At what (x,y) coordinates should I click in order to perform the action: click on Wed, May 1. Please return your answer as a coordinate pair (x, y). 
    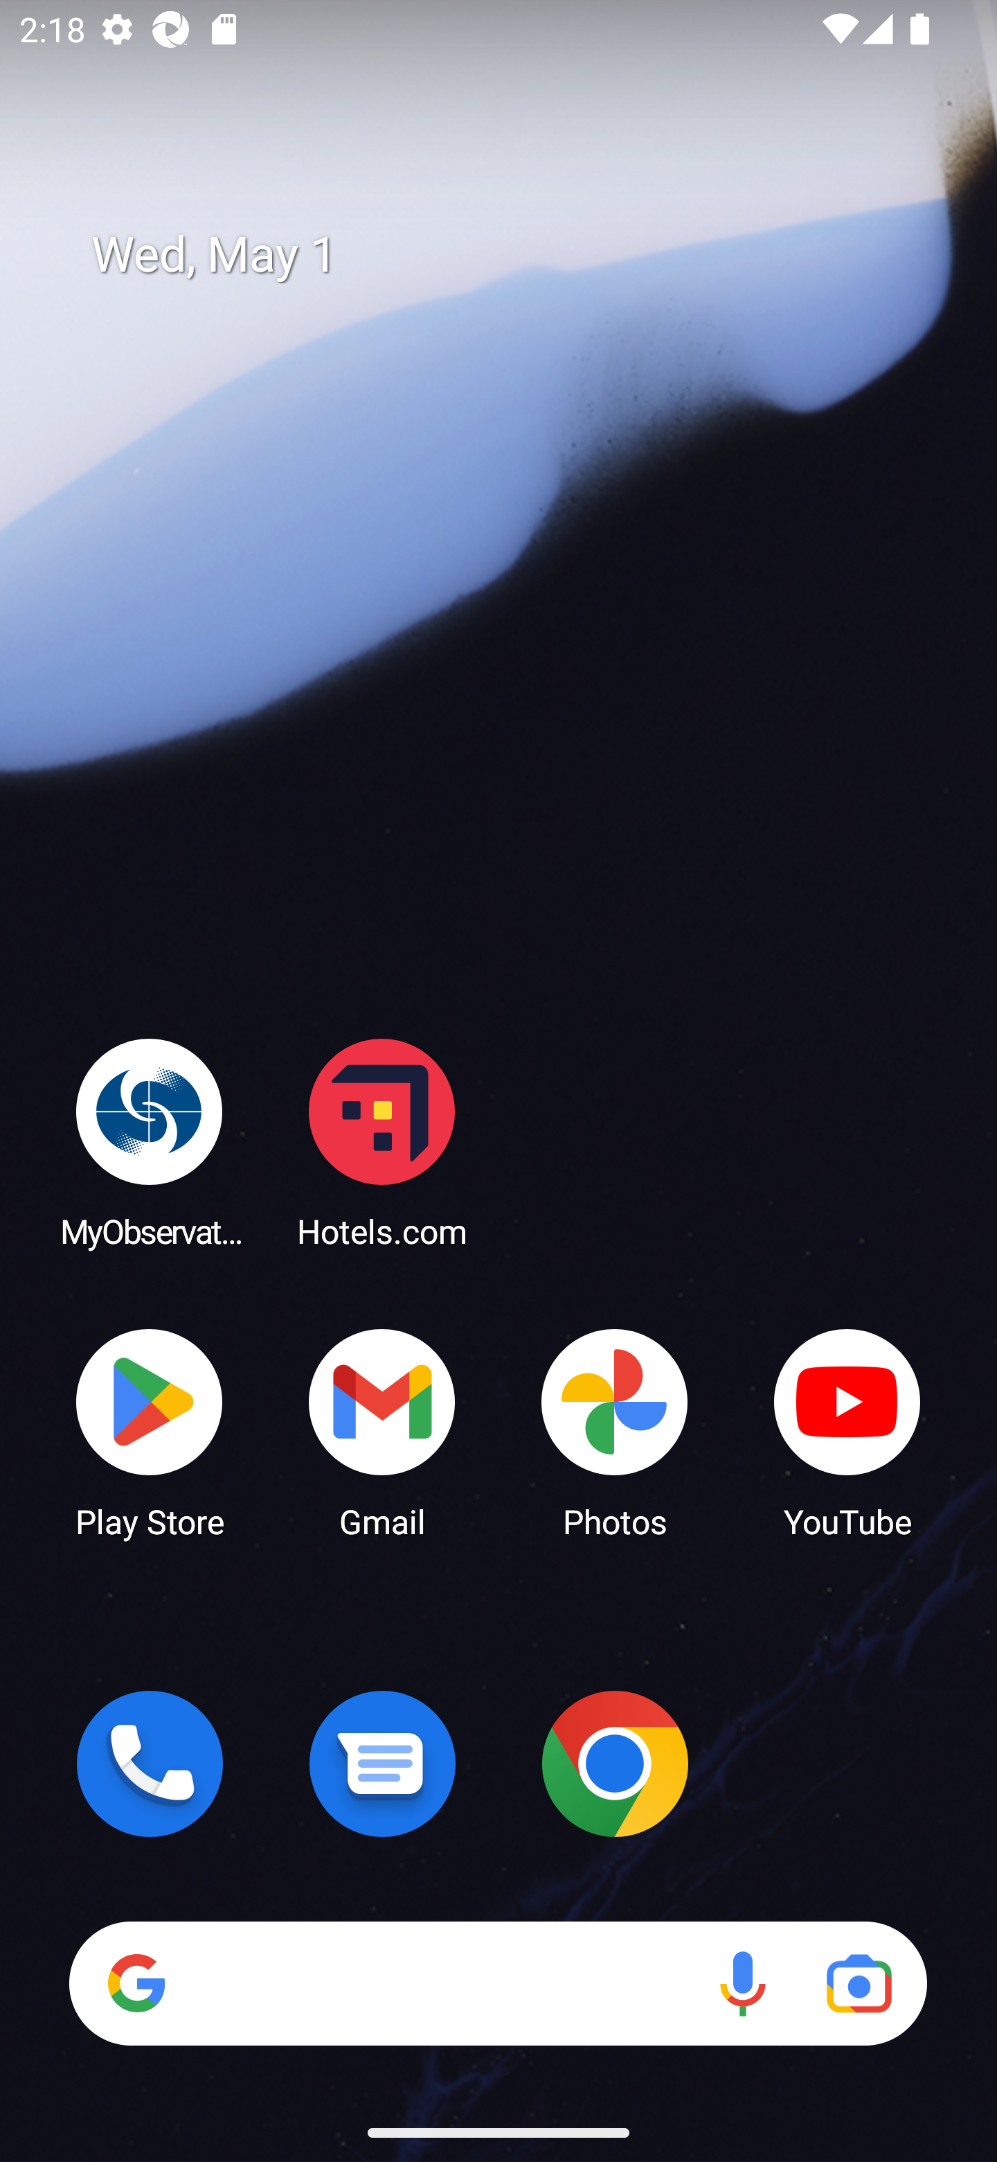
    Looking at the image, I should click on (518, 255).